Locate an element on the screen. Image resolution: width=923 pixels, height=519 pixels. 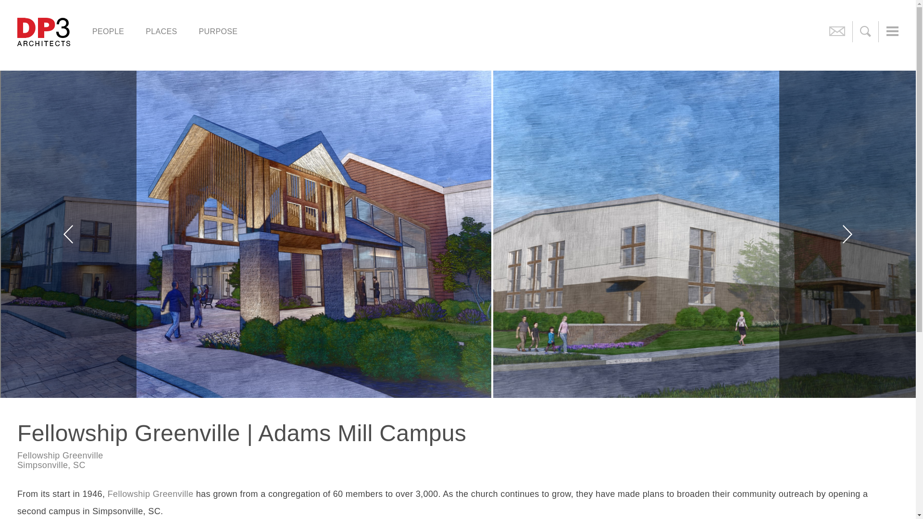
PLACES is located at coordinates (161, 40).